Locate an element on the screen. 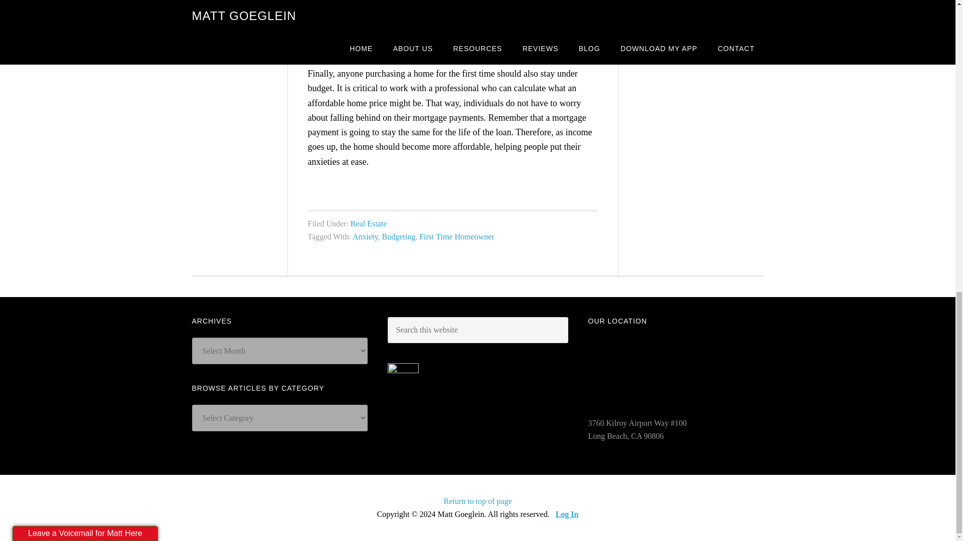  Log In is located at coordinates (567, 514).